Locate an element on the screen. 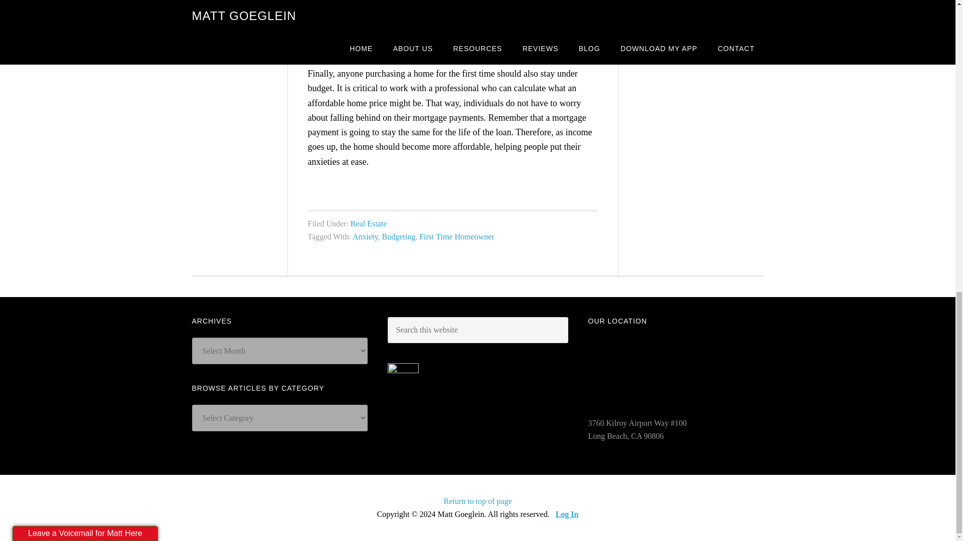  Log In is located at coordinates (567, 514).